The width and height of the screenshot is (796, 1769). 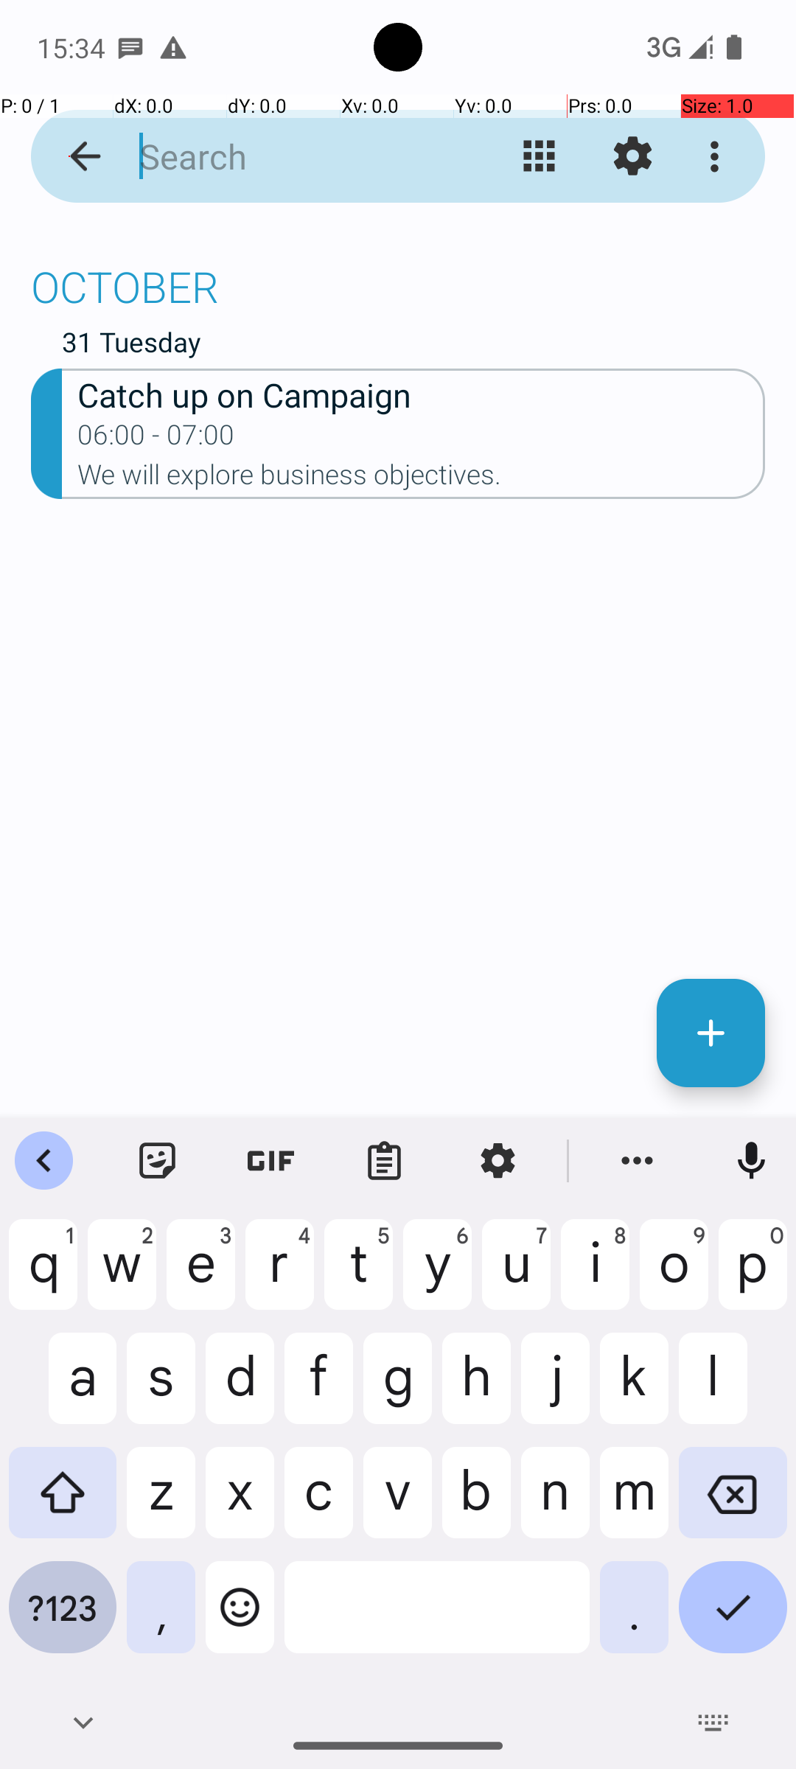 I want to click on OCTOBER, so click(x=398, y=279).